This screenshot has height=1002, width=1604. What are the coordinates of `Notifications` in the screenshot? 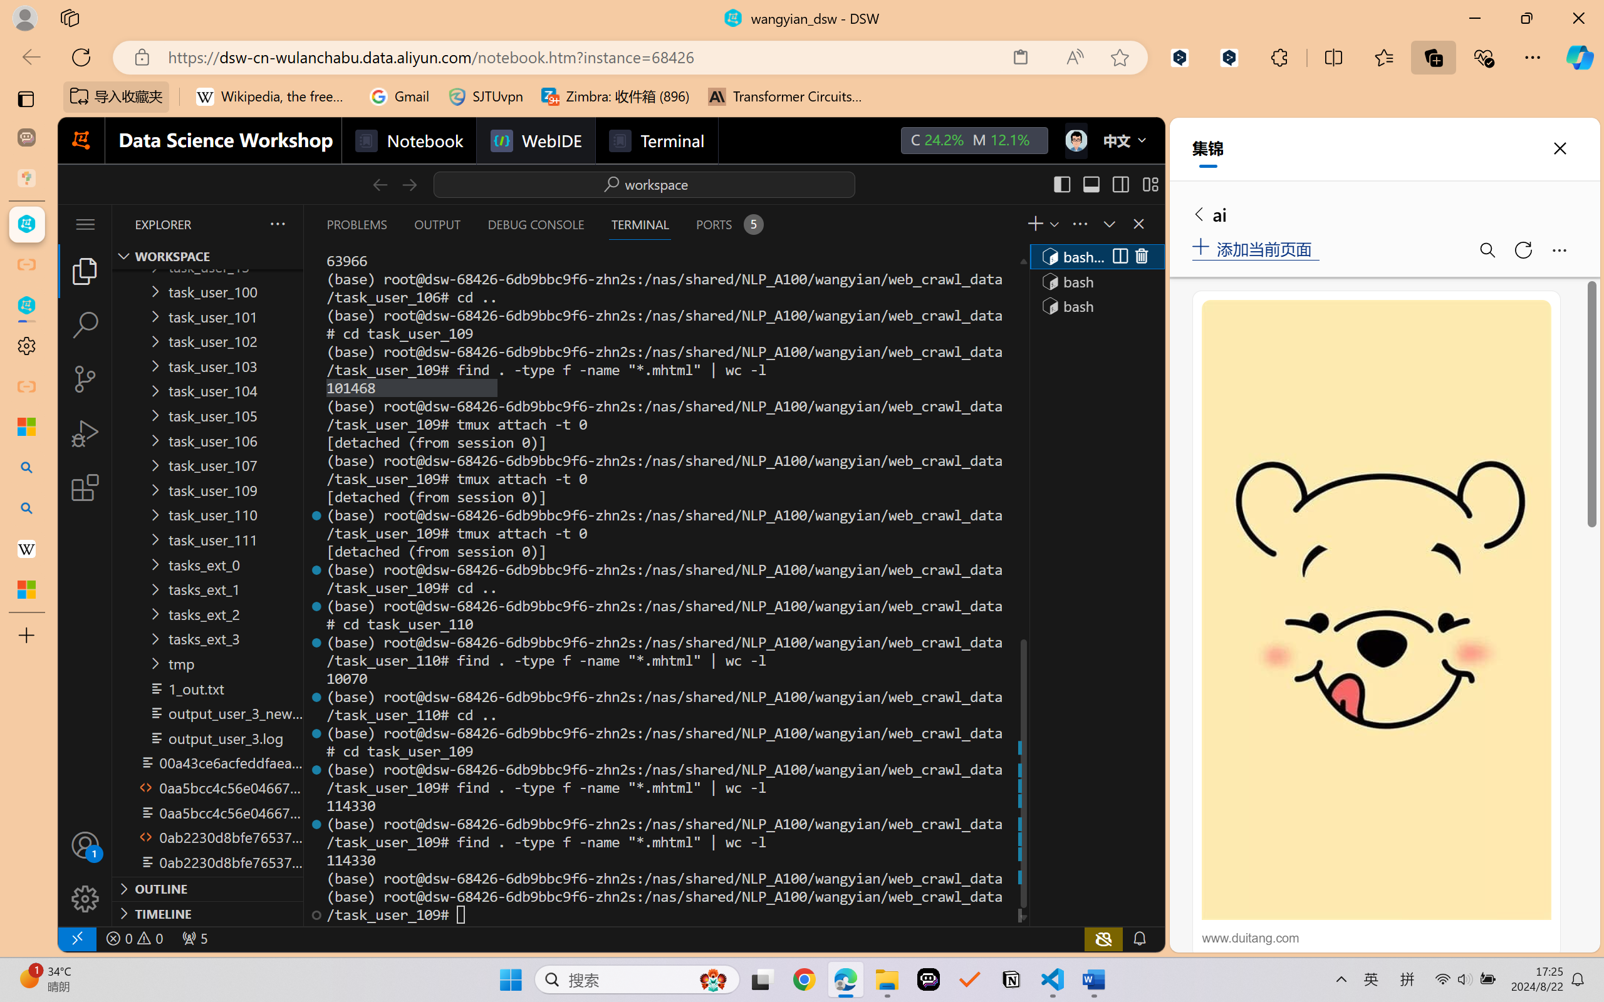 It's located at (1139, 938).